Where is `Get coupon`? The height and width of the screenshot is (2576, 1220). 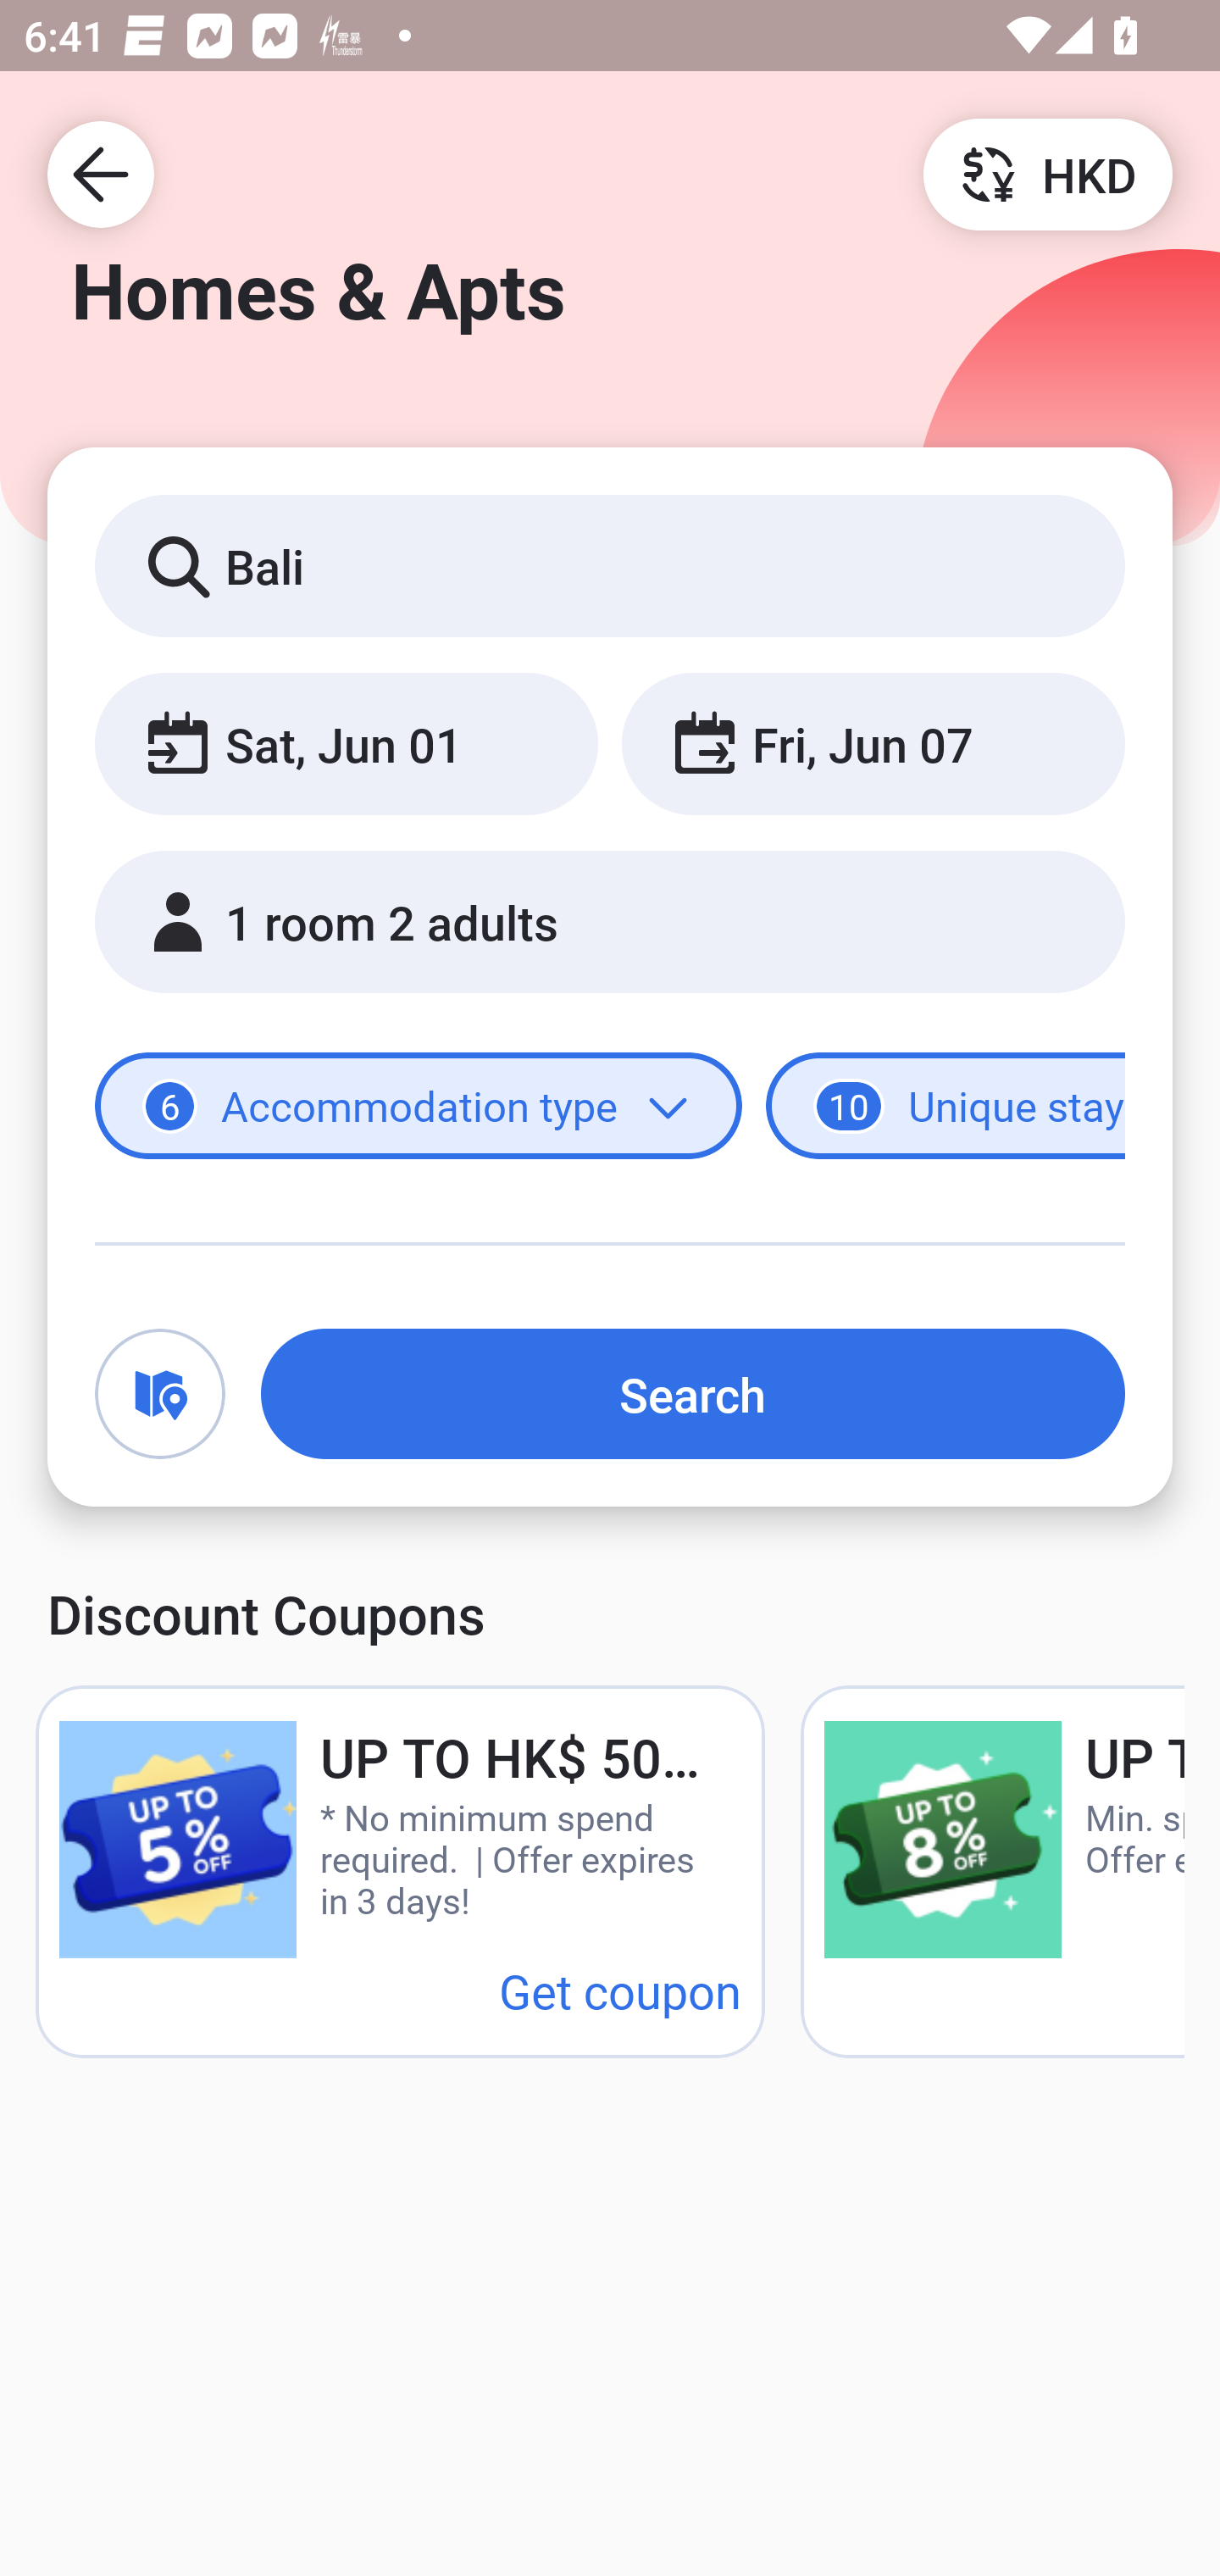 Get coupon is located at coordinates (620, 1990).